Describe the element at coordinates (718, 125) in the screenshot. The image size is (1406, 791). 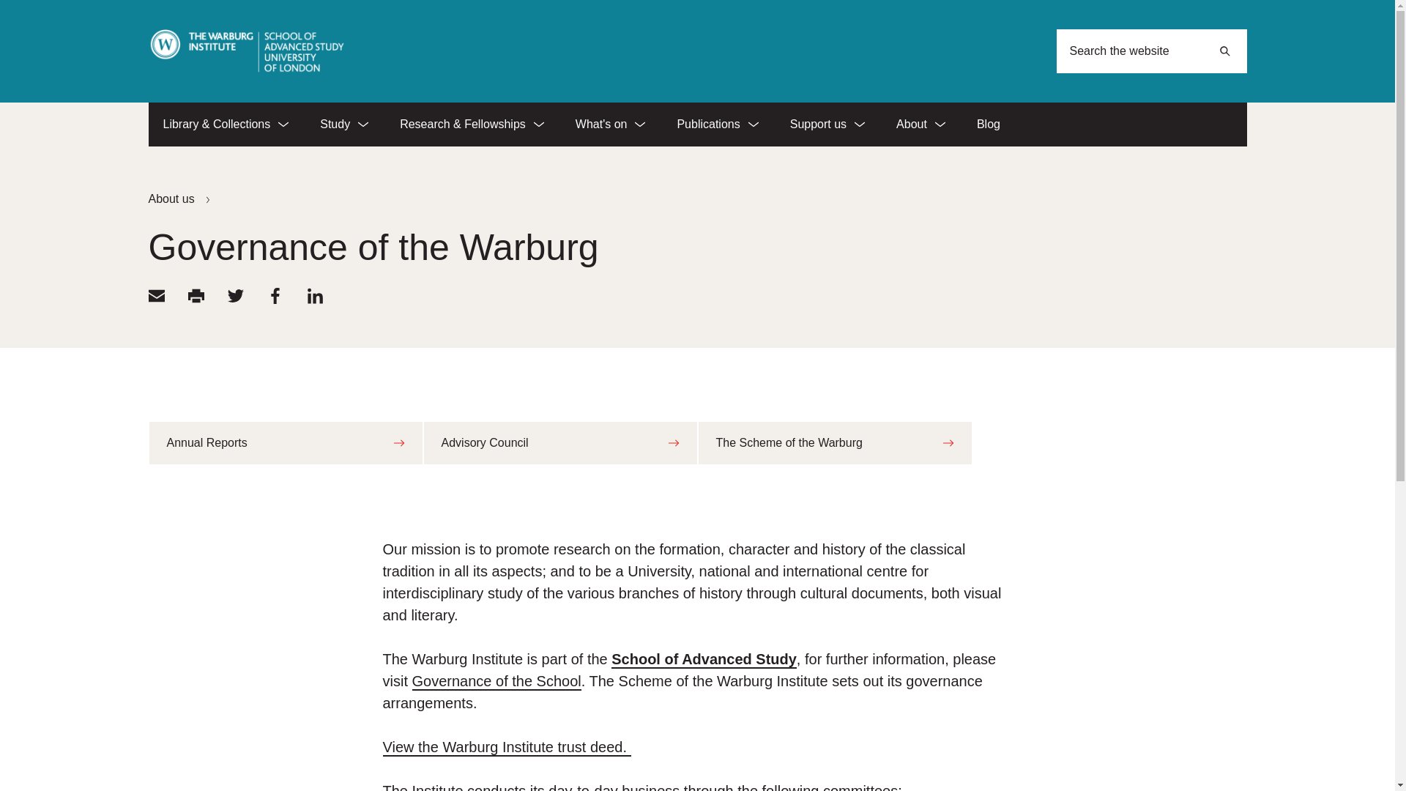
I see `Publications` at that location.